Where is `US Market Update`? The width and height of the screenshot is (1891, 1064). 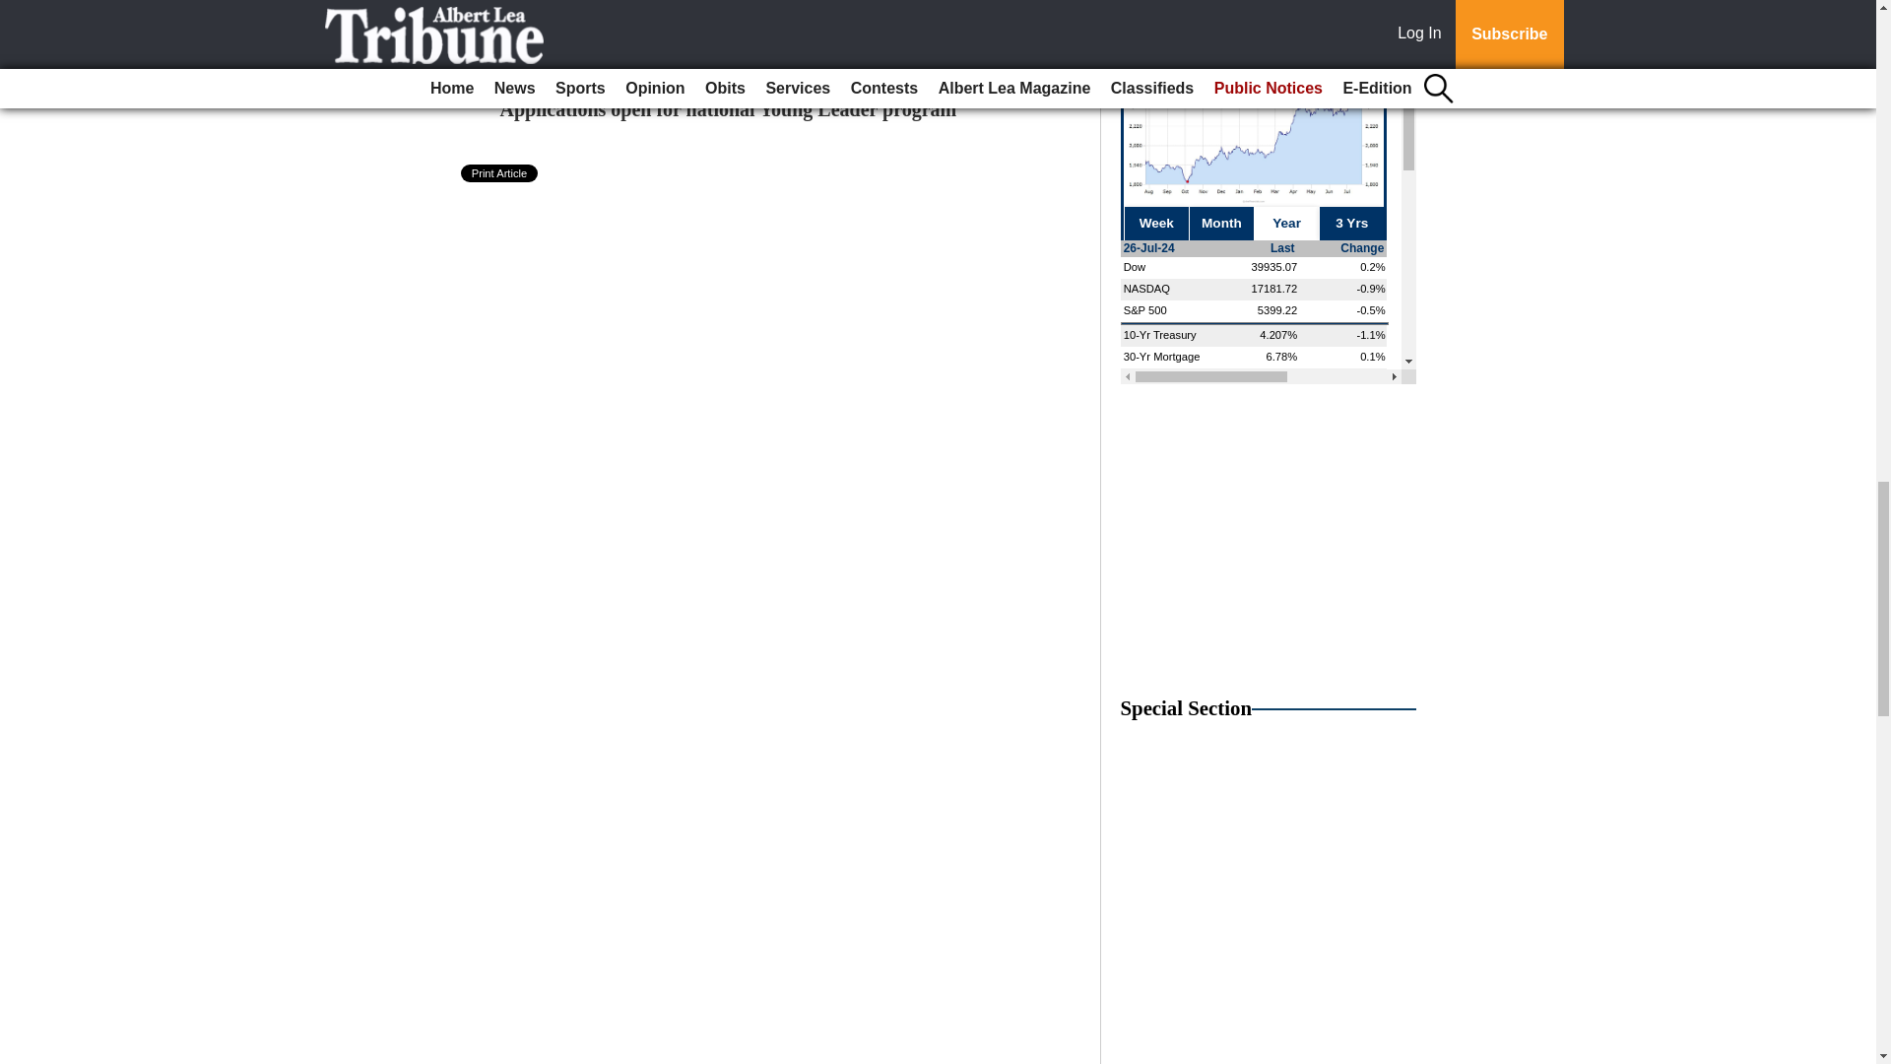 US Market Update is located at coordinates (1269, 191).